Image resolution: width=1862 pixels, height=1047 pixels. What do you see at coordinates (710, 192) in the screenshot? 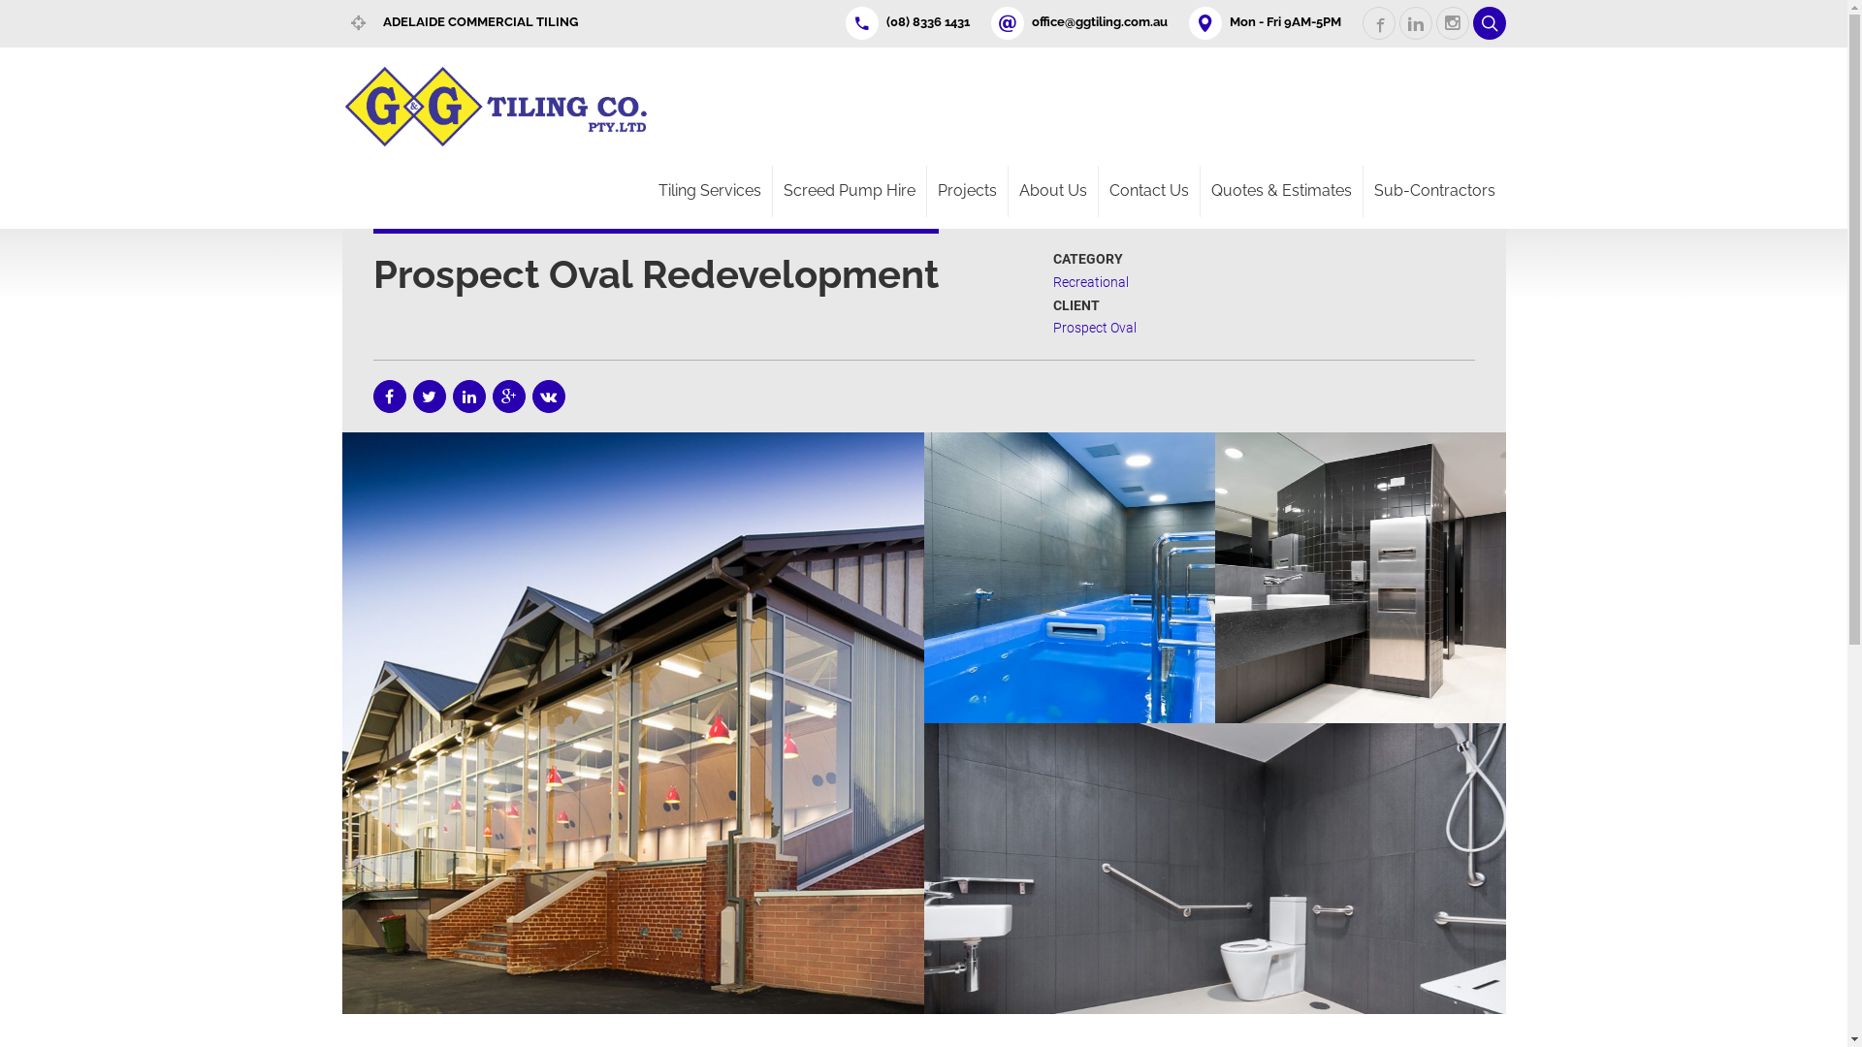
I see `Tiling Services` at bounding box center [710, 192].